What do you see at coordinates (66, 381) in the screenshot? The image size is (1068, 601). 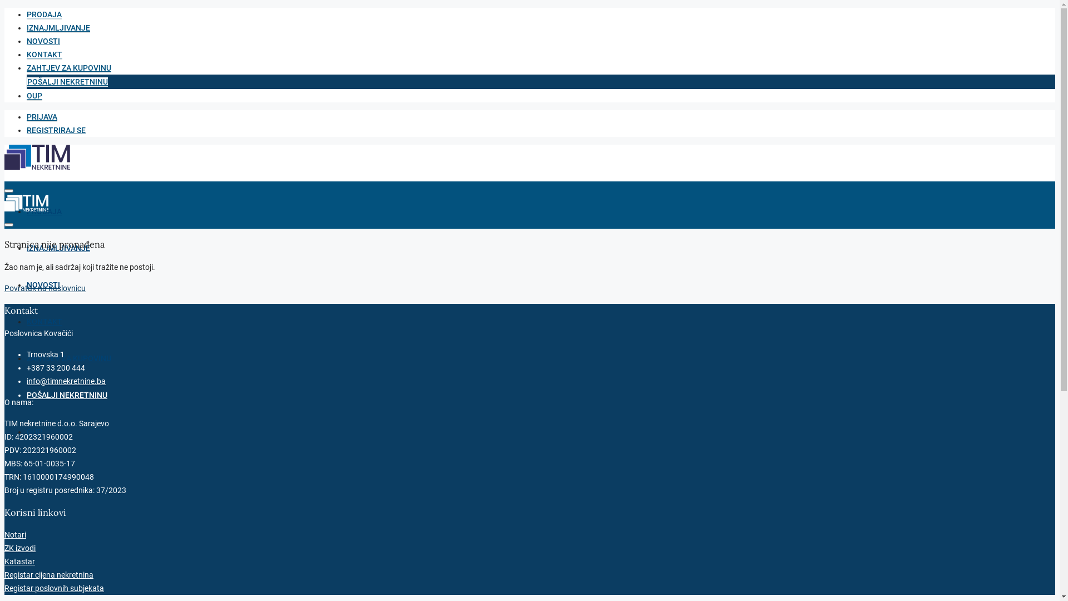 I see `info@timnekretnine.ba` at bounding box center [66, 381].